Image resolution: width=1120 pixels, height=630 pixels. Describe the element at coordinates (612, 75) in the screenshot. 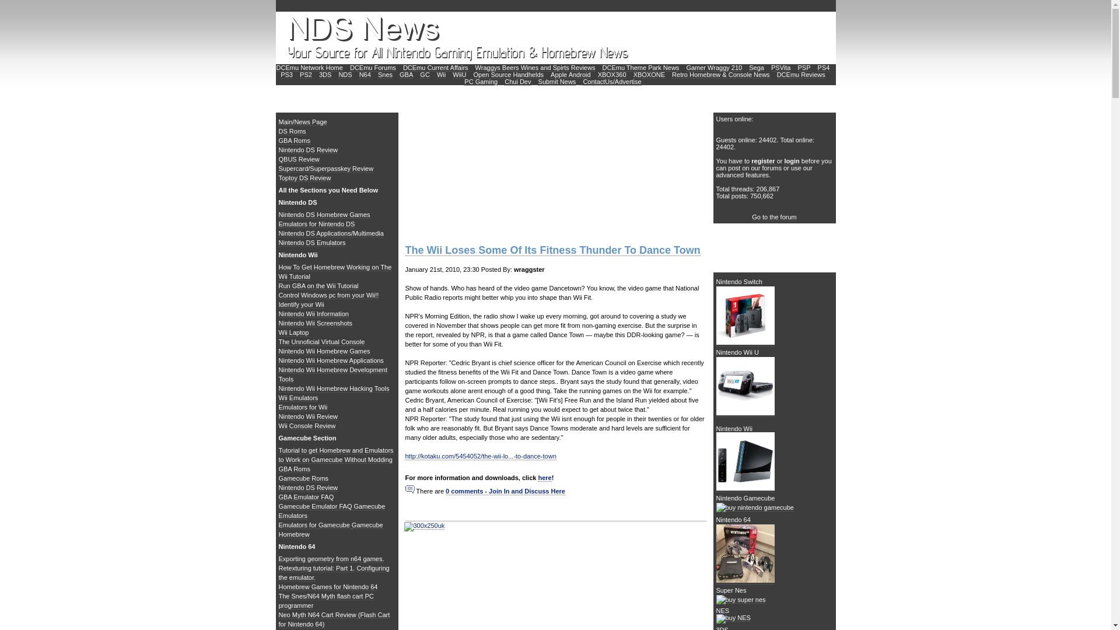

I see `XBOX360` at that location.